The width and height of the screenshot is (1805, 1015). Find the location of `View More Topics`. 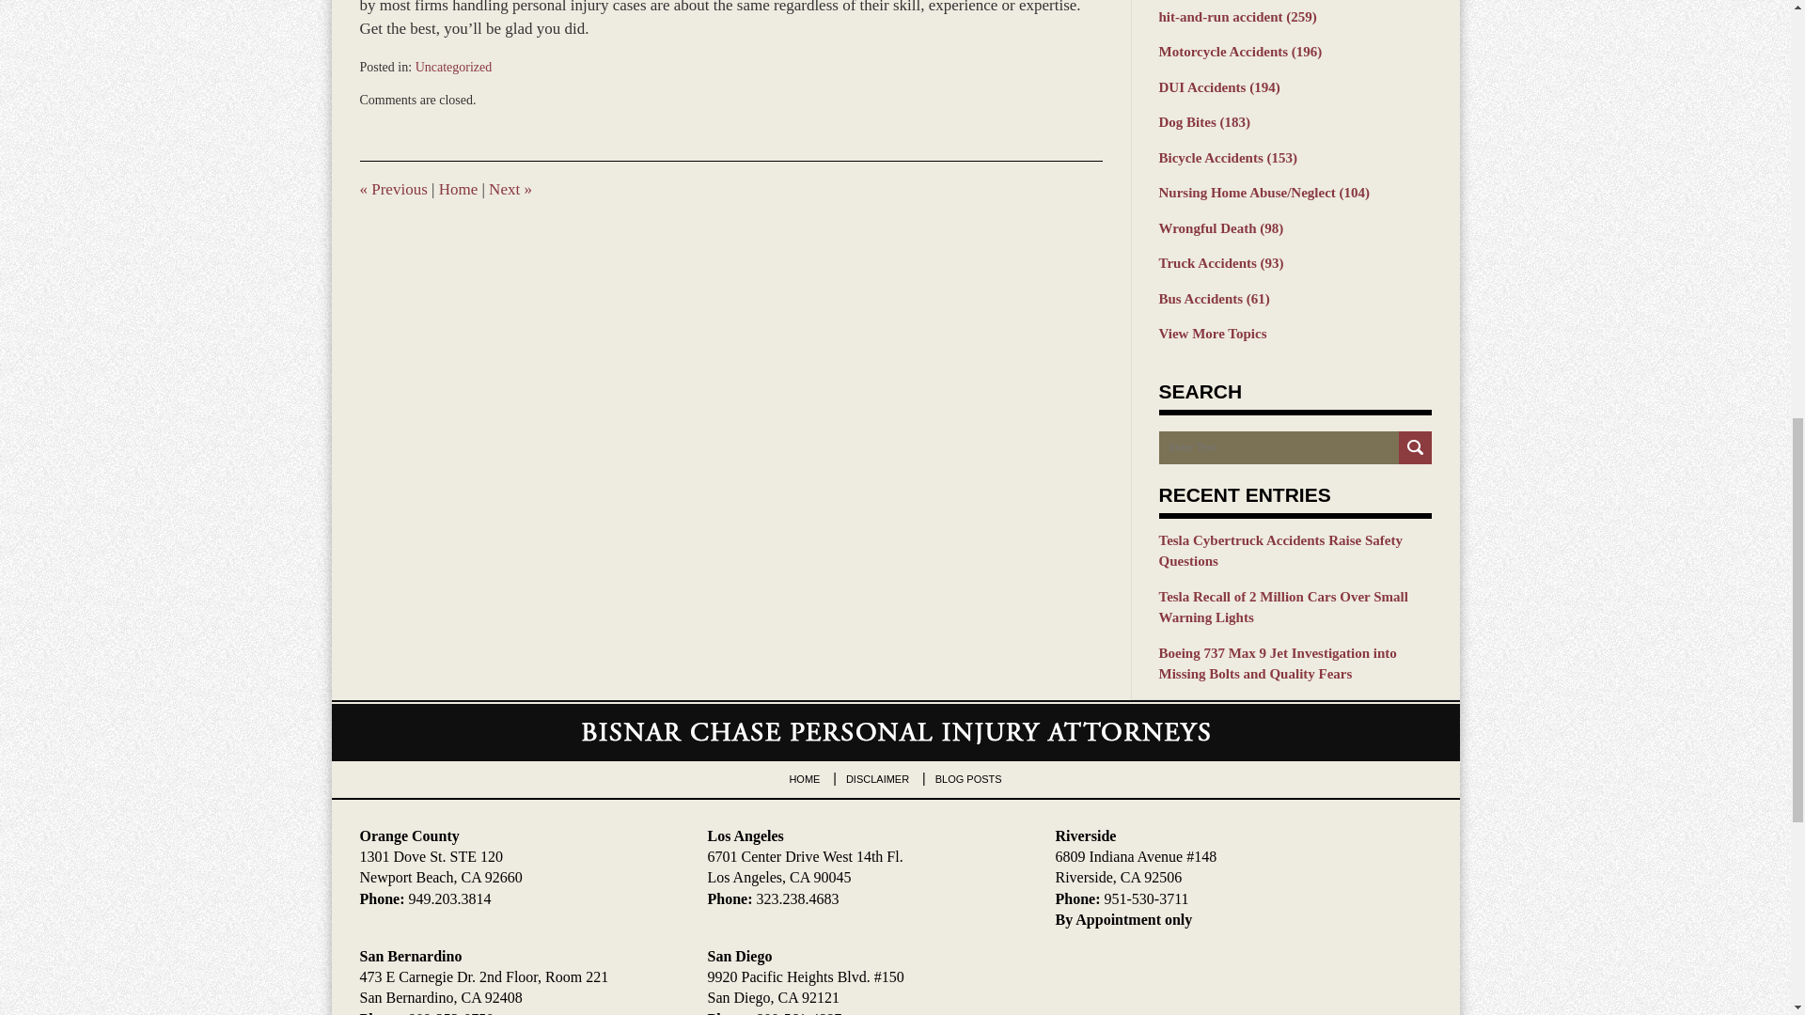

View More Topics is located at coordinates (1295, 335).